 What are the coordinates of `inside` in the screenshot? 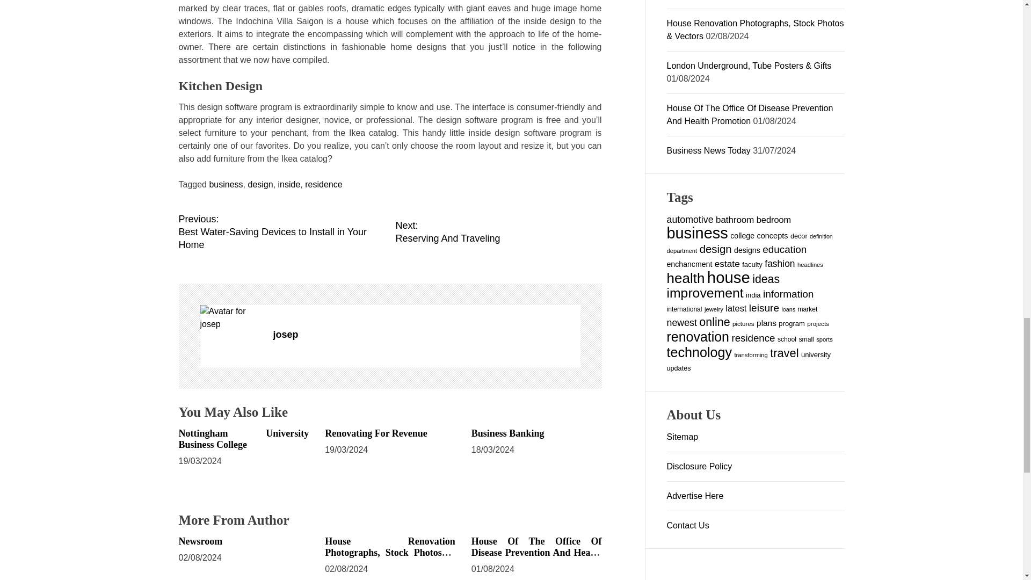 It's located at (289, 184).